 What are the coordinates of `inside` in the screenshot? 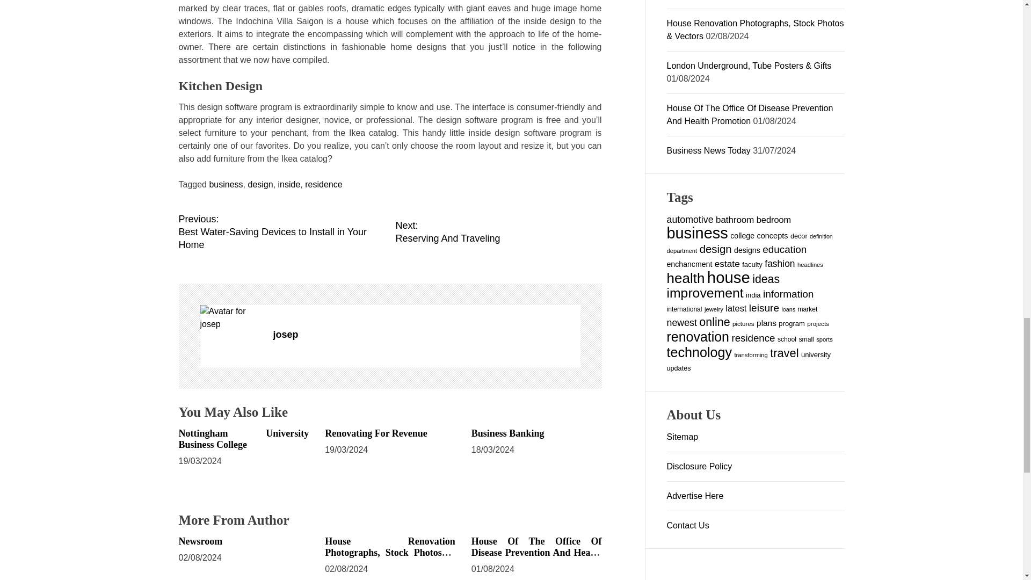 It's located at (289, 184).